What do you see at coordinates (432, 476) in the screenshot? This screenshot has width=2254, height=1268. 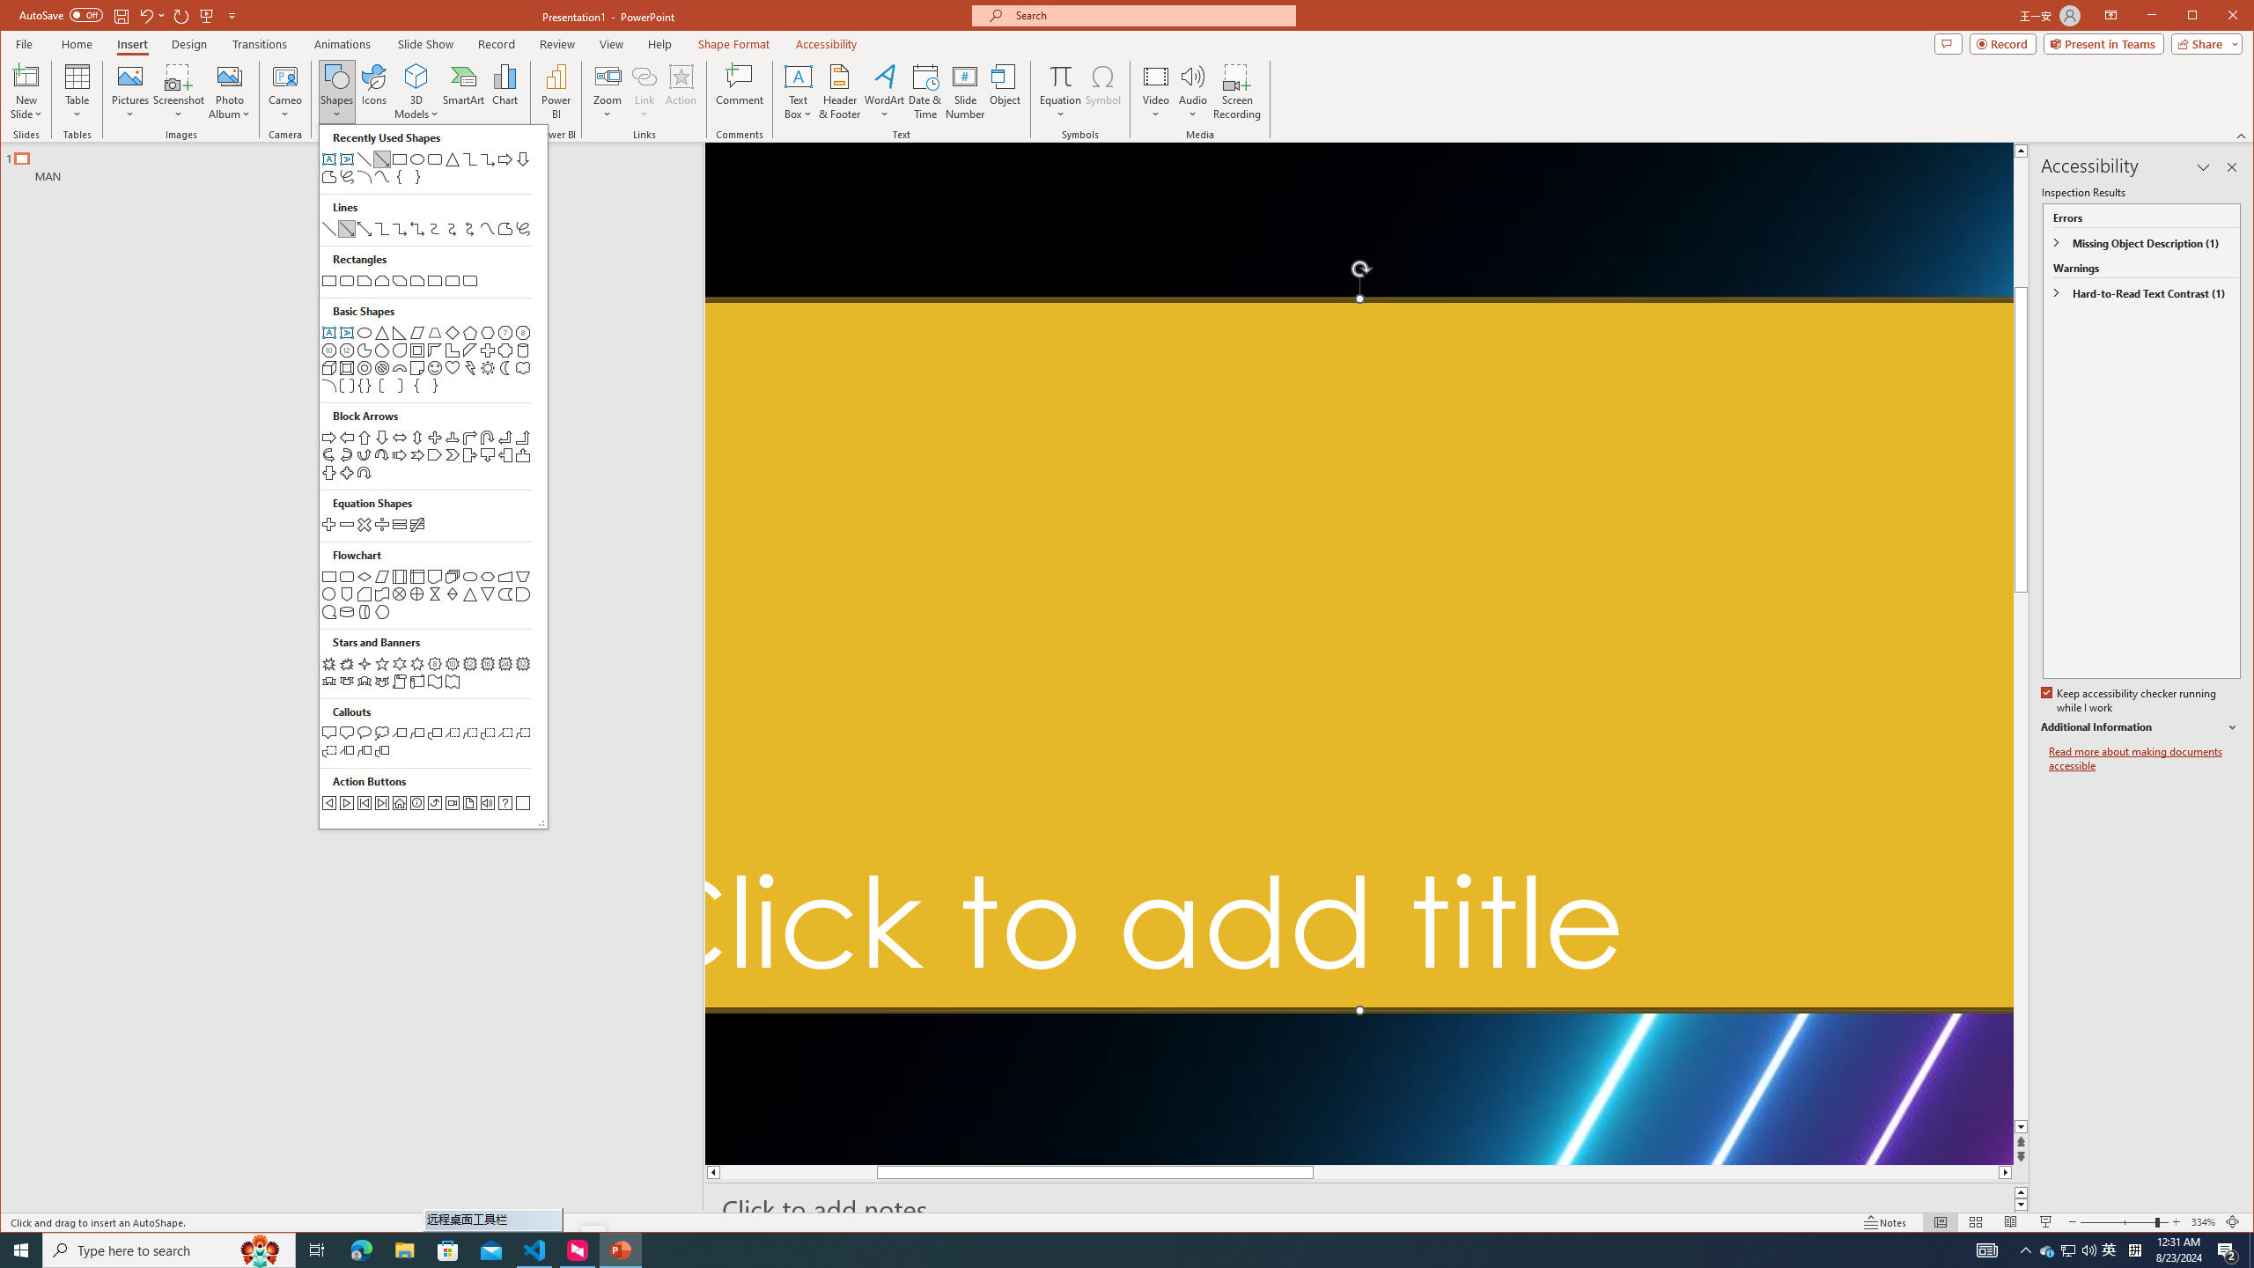 I see `Shapes` at bounding box center [432, 476].